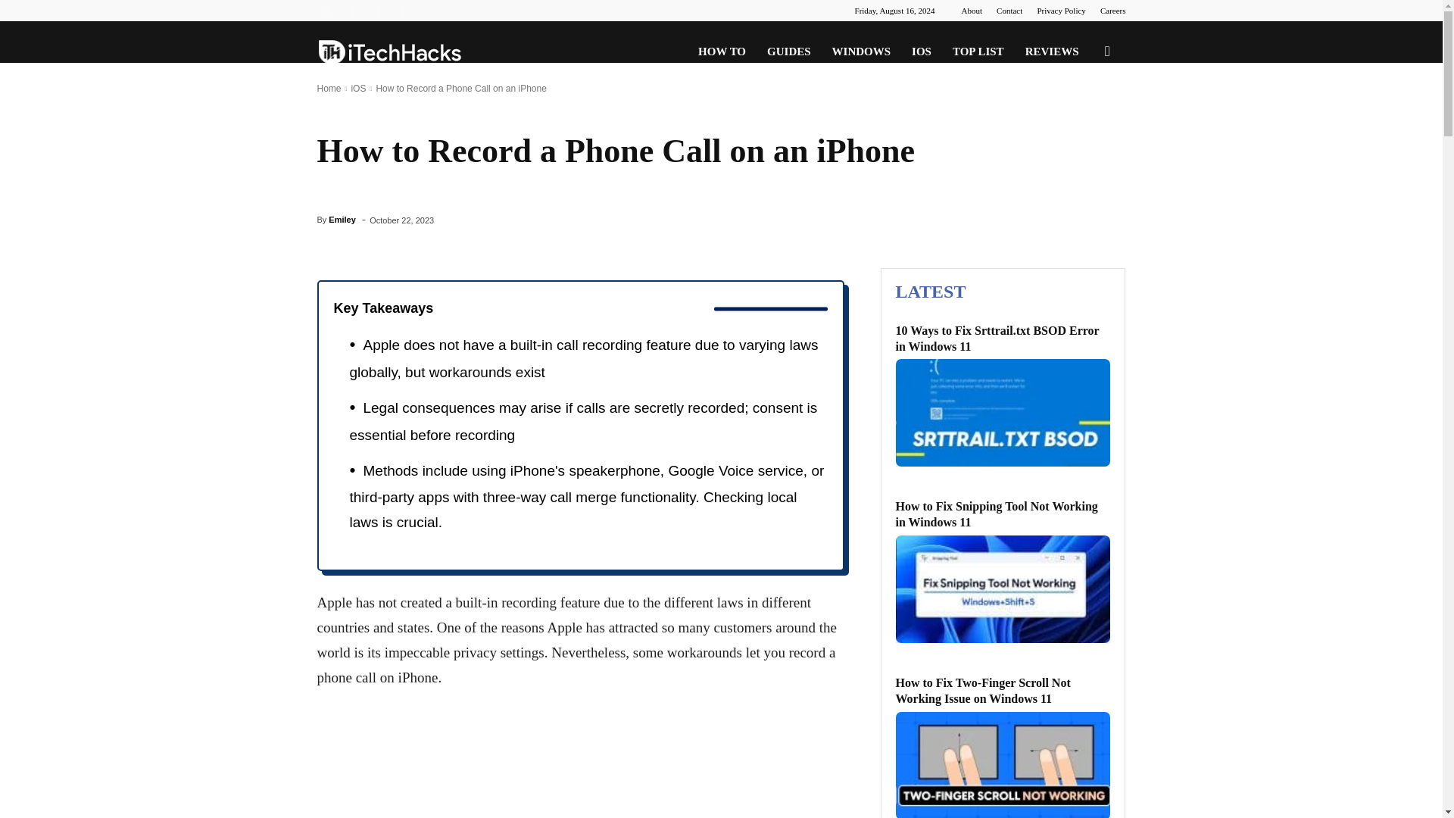 This screenshot has height=818, width=1454. Describe the element at coordinates (579, 763) in the screenshot. I see `Advertisement` at that location.